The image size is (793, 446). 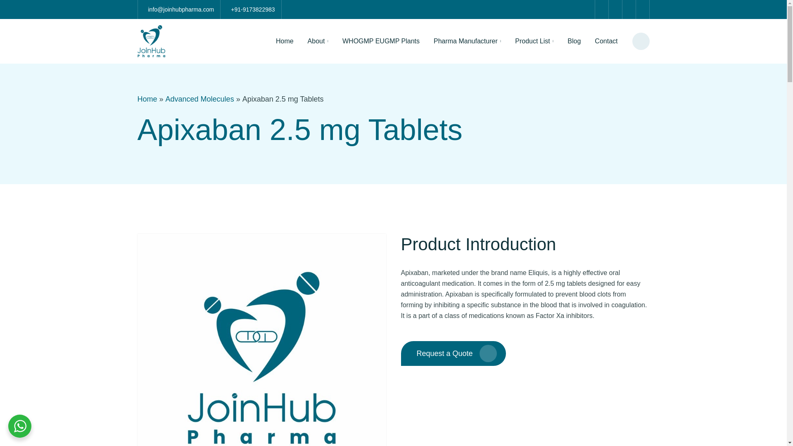 I want to click on Blog, so click(x=574, y=41).